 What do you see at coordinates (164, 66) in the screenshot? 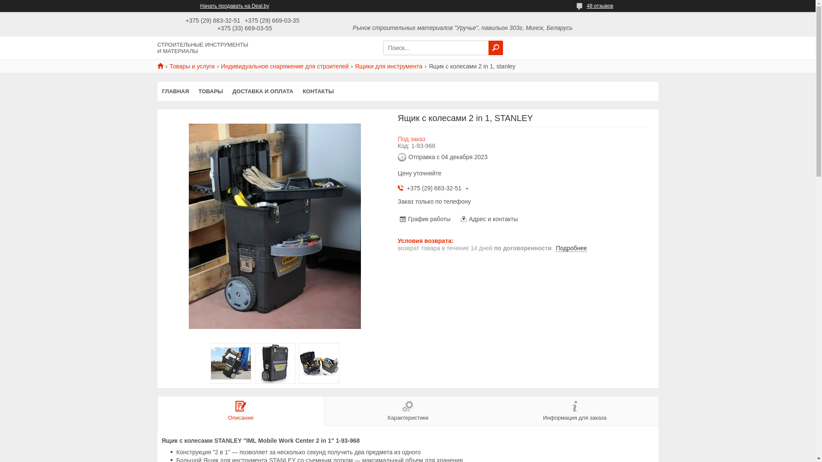
I see `Stroimhatu.by` at bounding box center [164, 66].